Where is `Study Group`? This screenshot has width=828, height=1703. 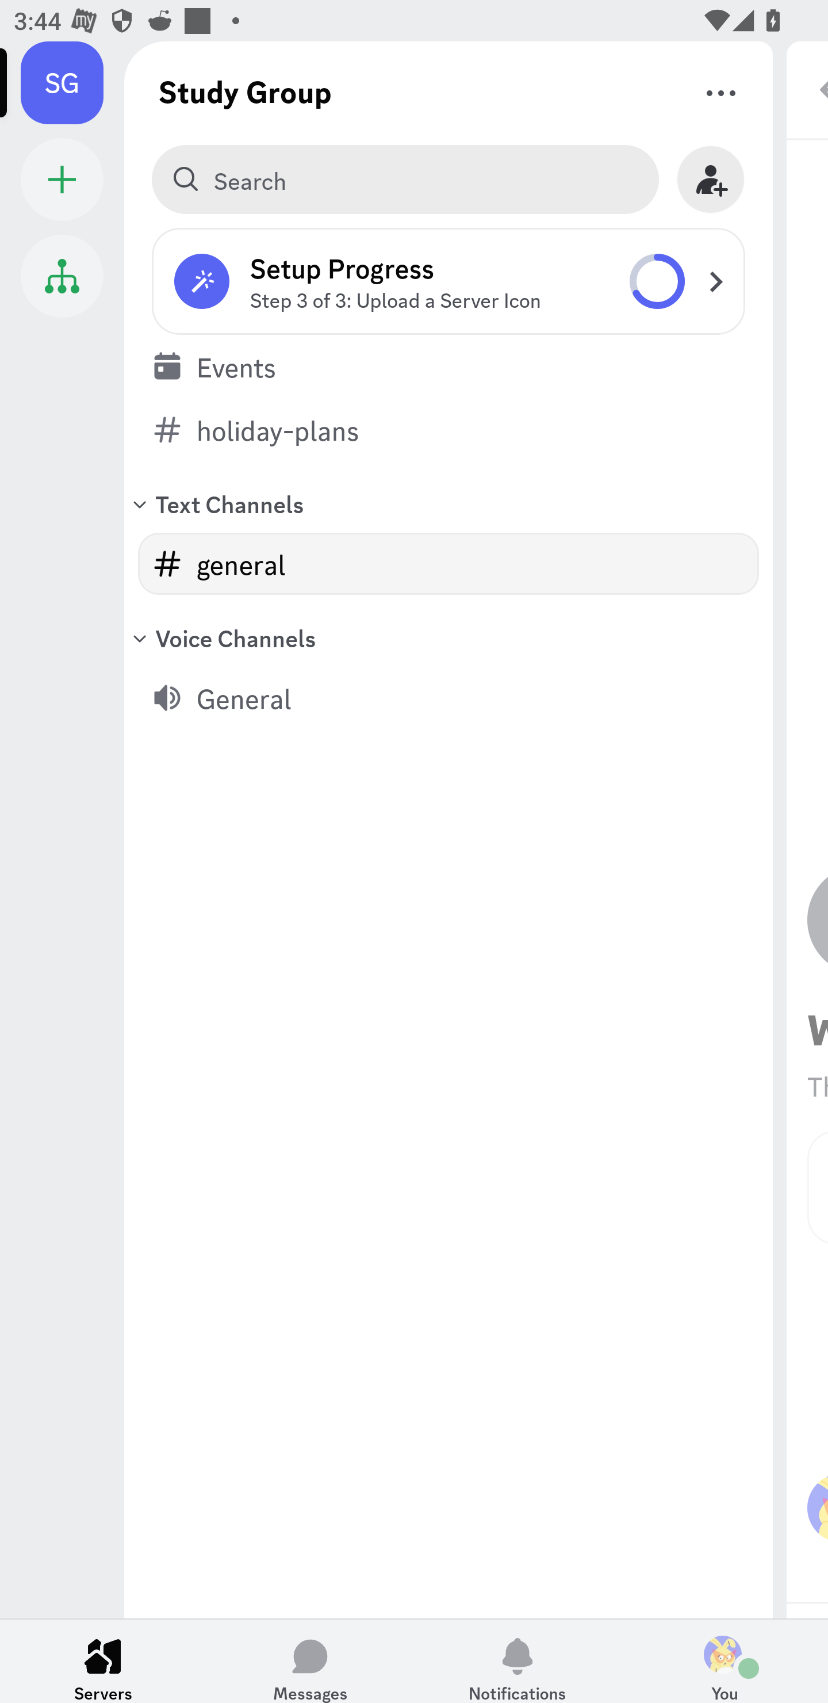 Study Group is located at coordinates (245, 91).